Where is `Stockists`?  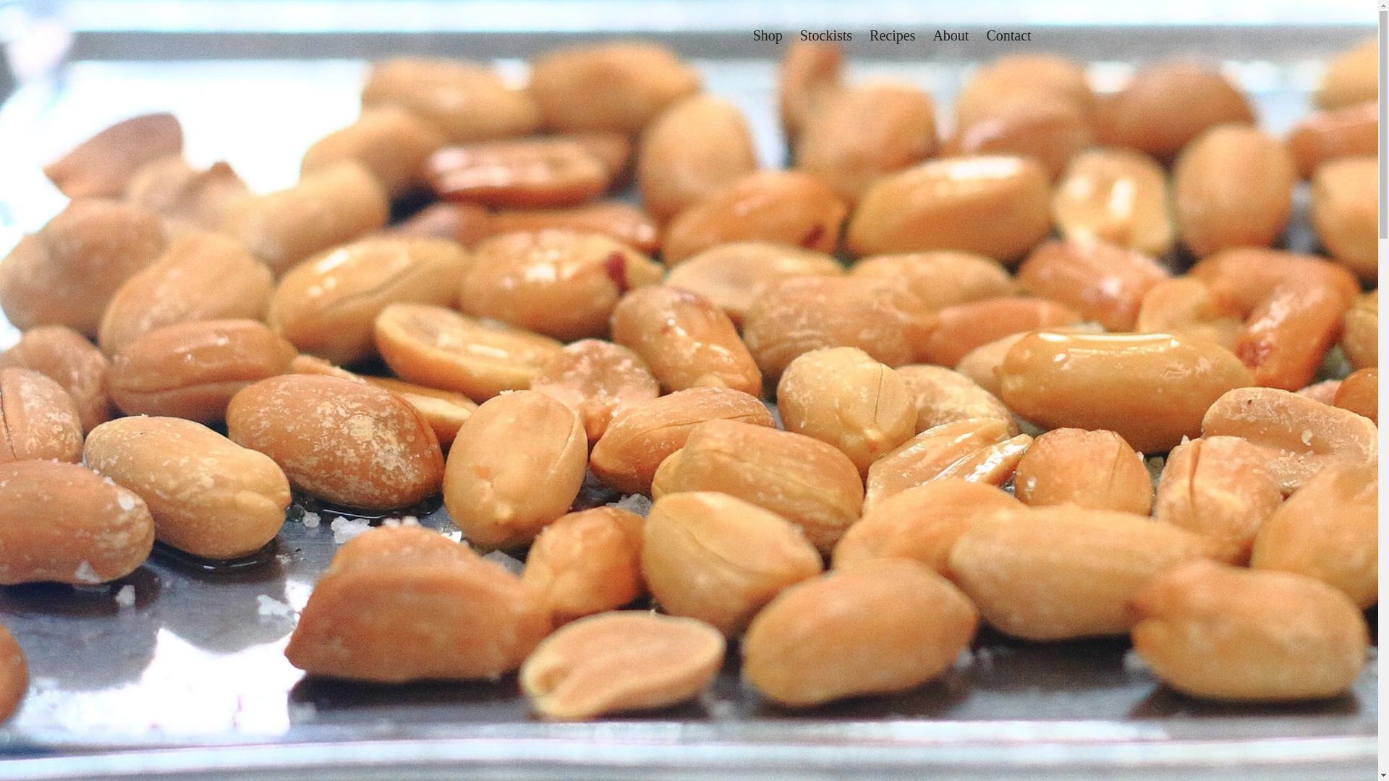 Stockists is located at coordinates (826, 35).